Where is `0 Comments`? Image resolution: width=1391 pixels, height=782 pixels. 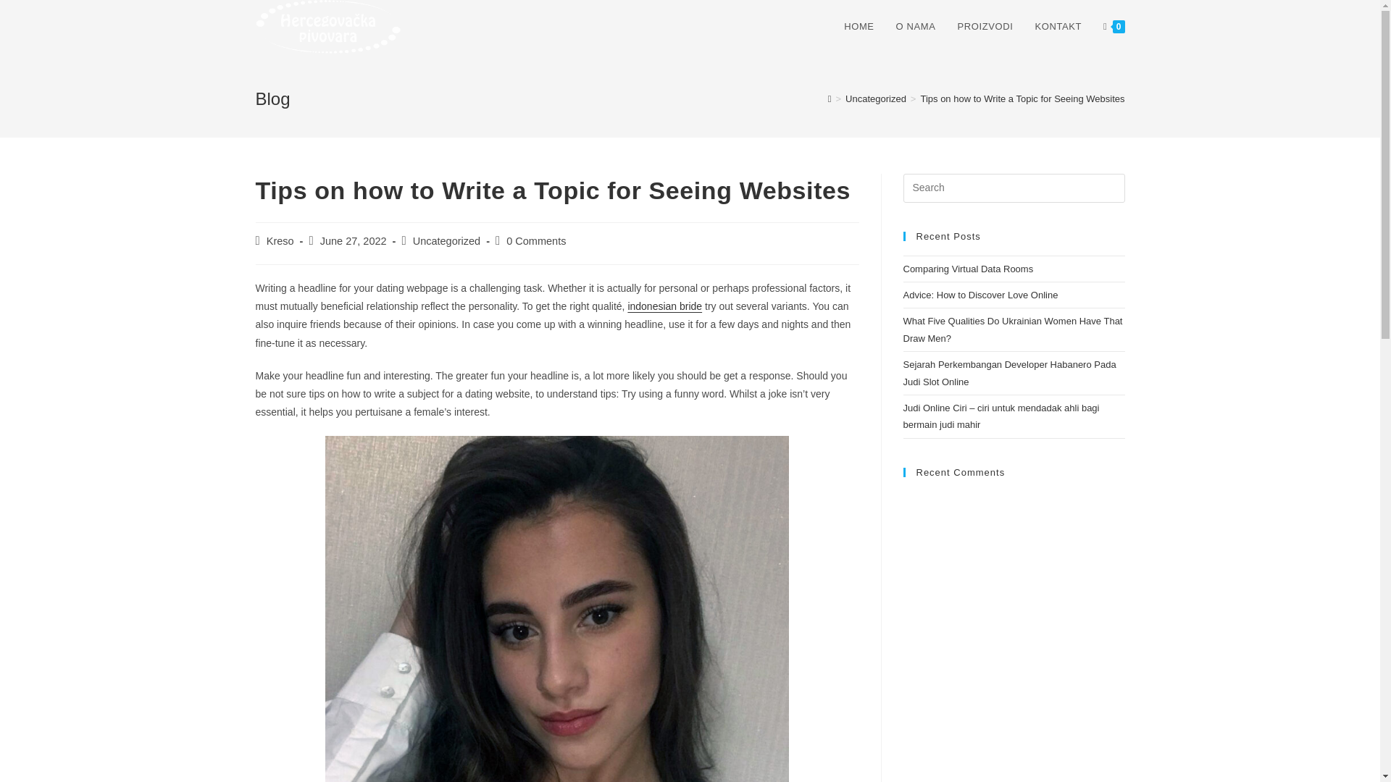
0 Comments is located at coordinates (536, 241).